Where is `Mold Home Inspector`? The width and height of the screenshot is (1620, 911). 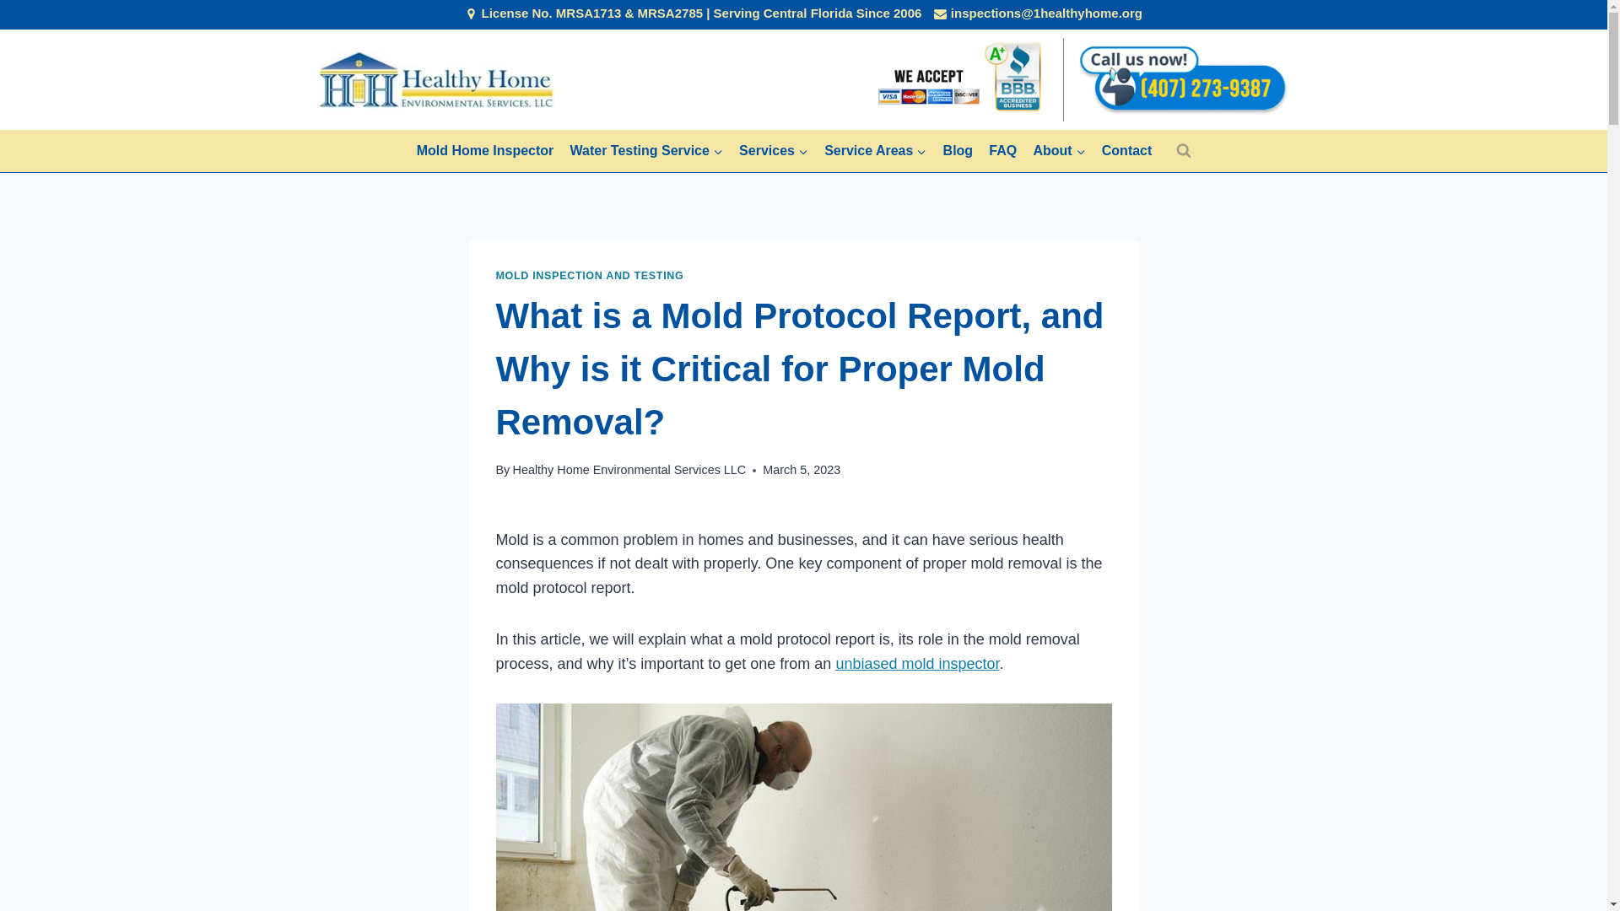 Mold Home Inspector is located at coordinates (484, 151).